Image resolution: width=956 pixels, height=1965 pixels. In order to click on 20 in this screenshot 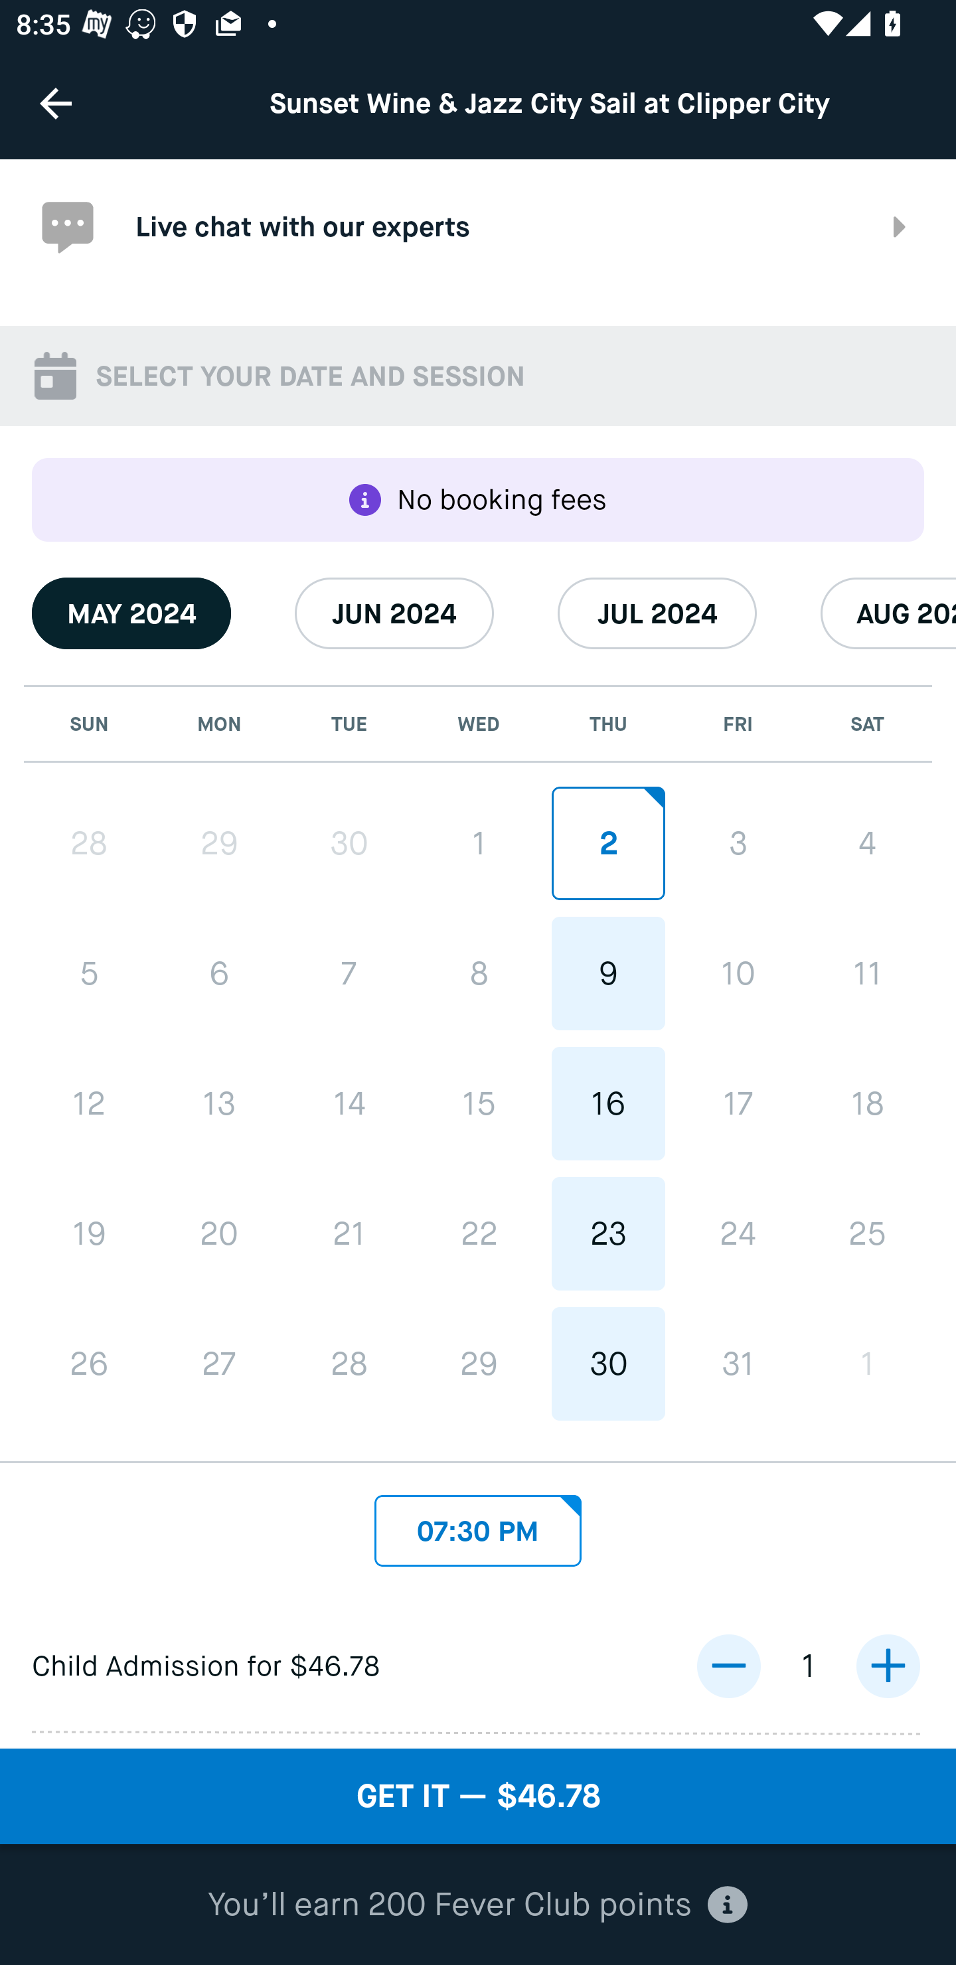, I will do `click(219, 1233)`.